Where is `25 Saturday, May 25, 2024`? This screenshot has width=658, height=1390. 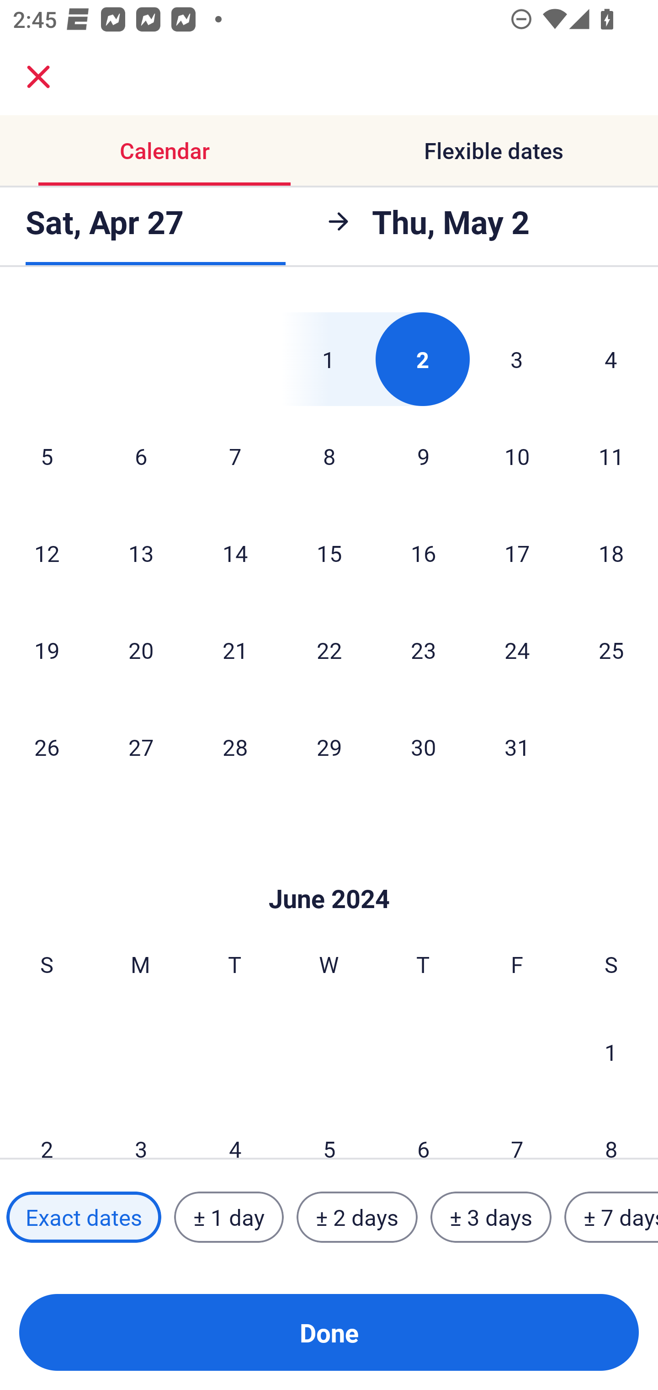 25 Saturday, May 25, 2024 is located at coordinates (611, 650).